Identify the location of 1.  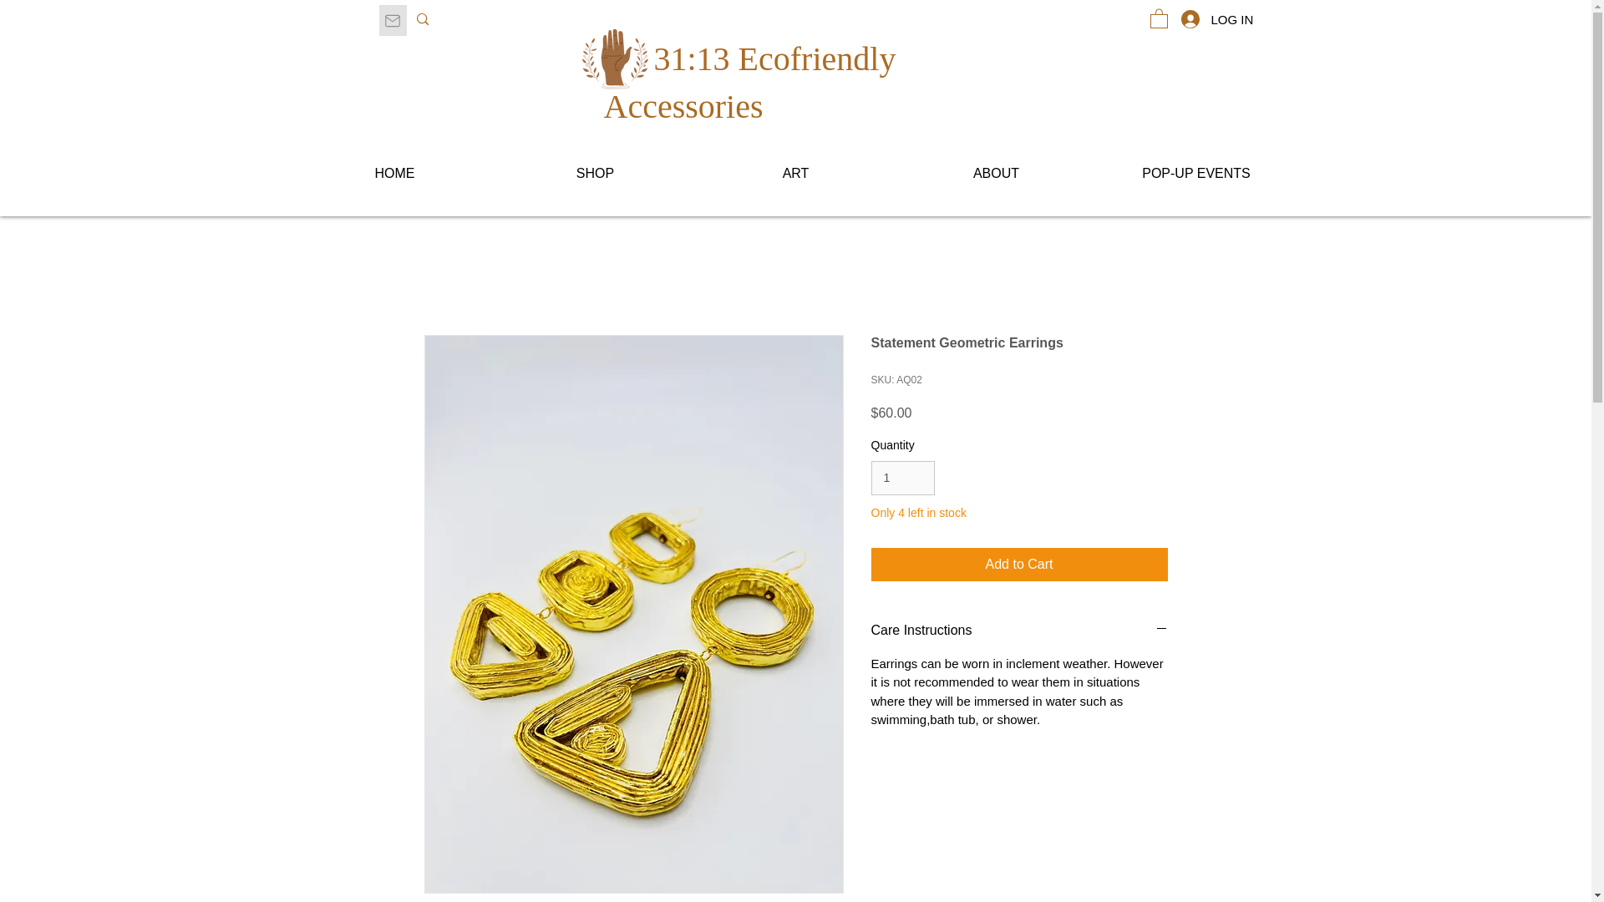
(902, 478).